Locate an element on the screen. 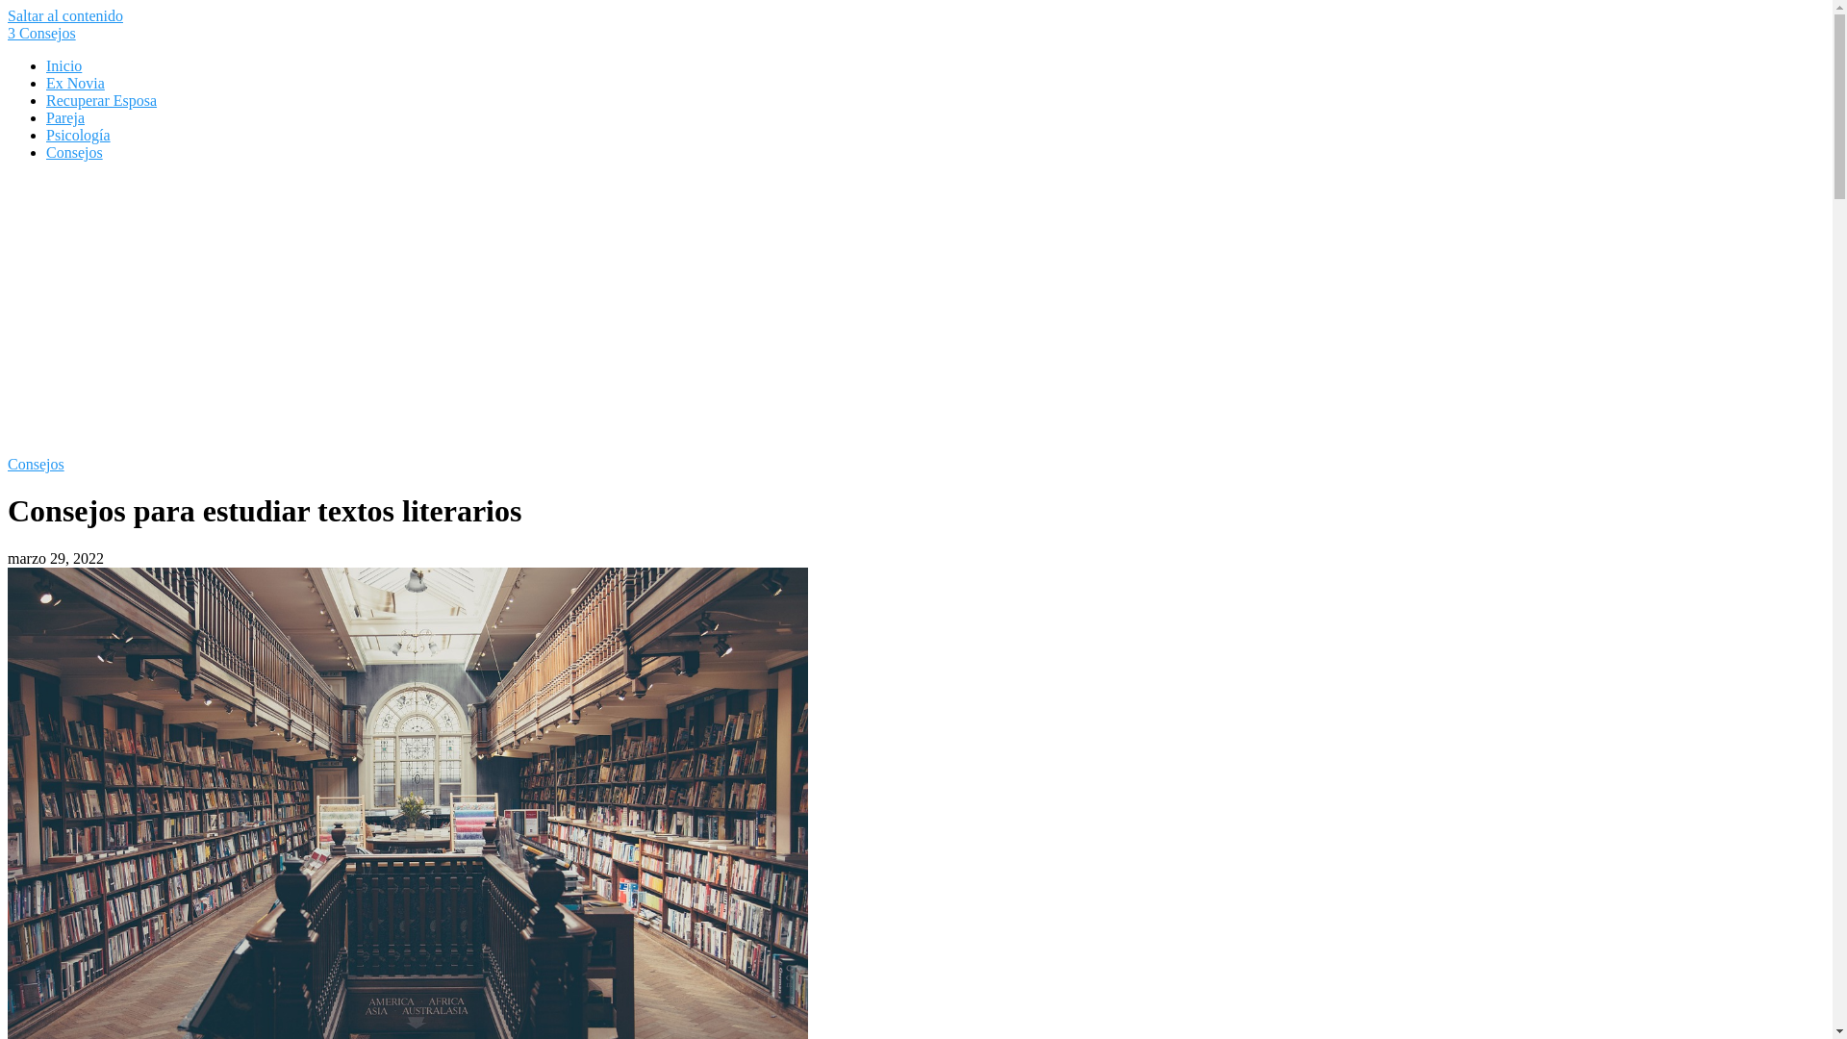  Ex Novia is located at coordinates (75, 83).